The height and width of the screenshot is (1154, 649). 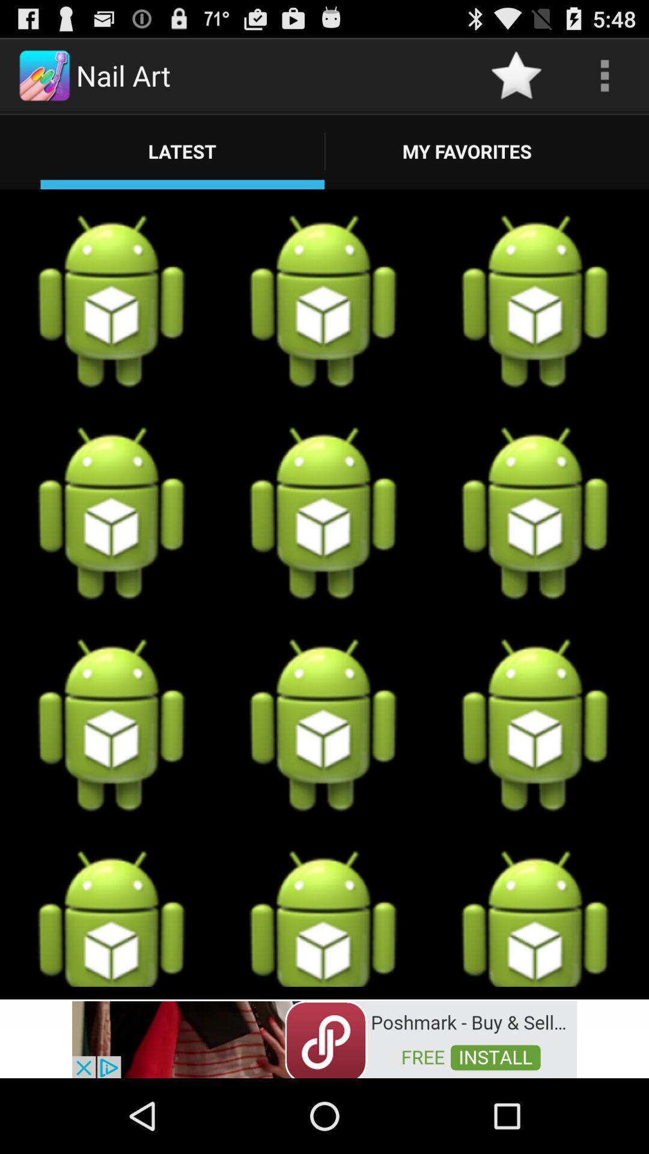 I want to click on go to latest, so click(x=183, y=151).